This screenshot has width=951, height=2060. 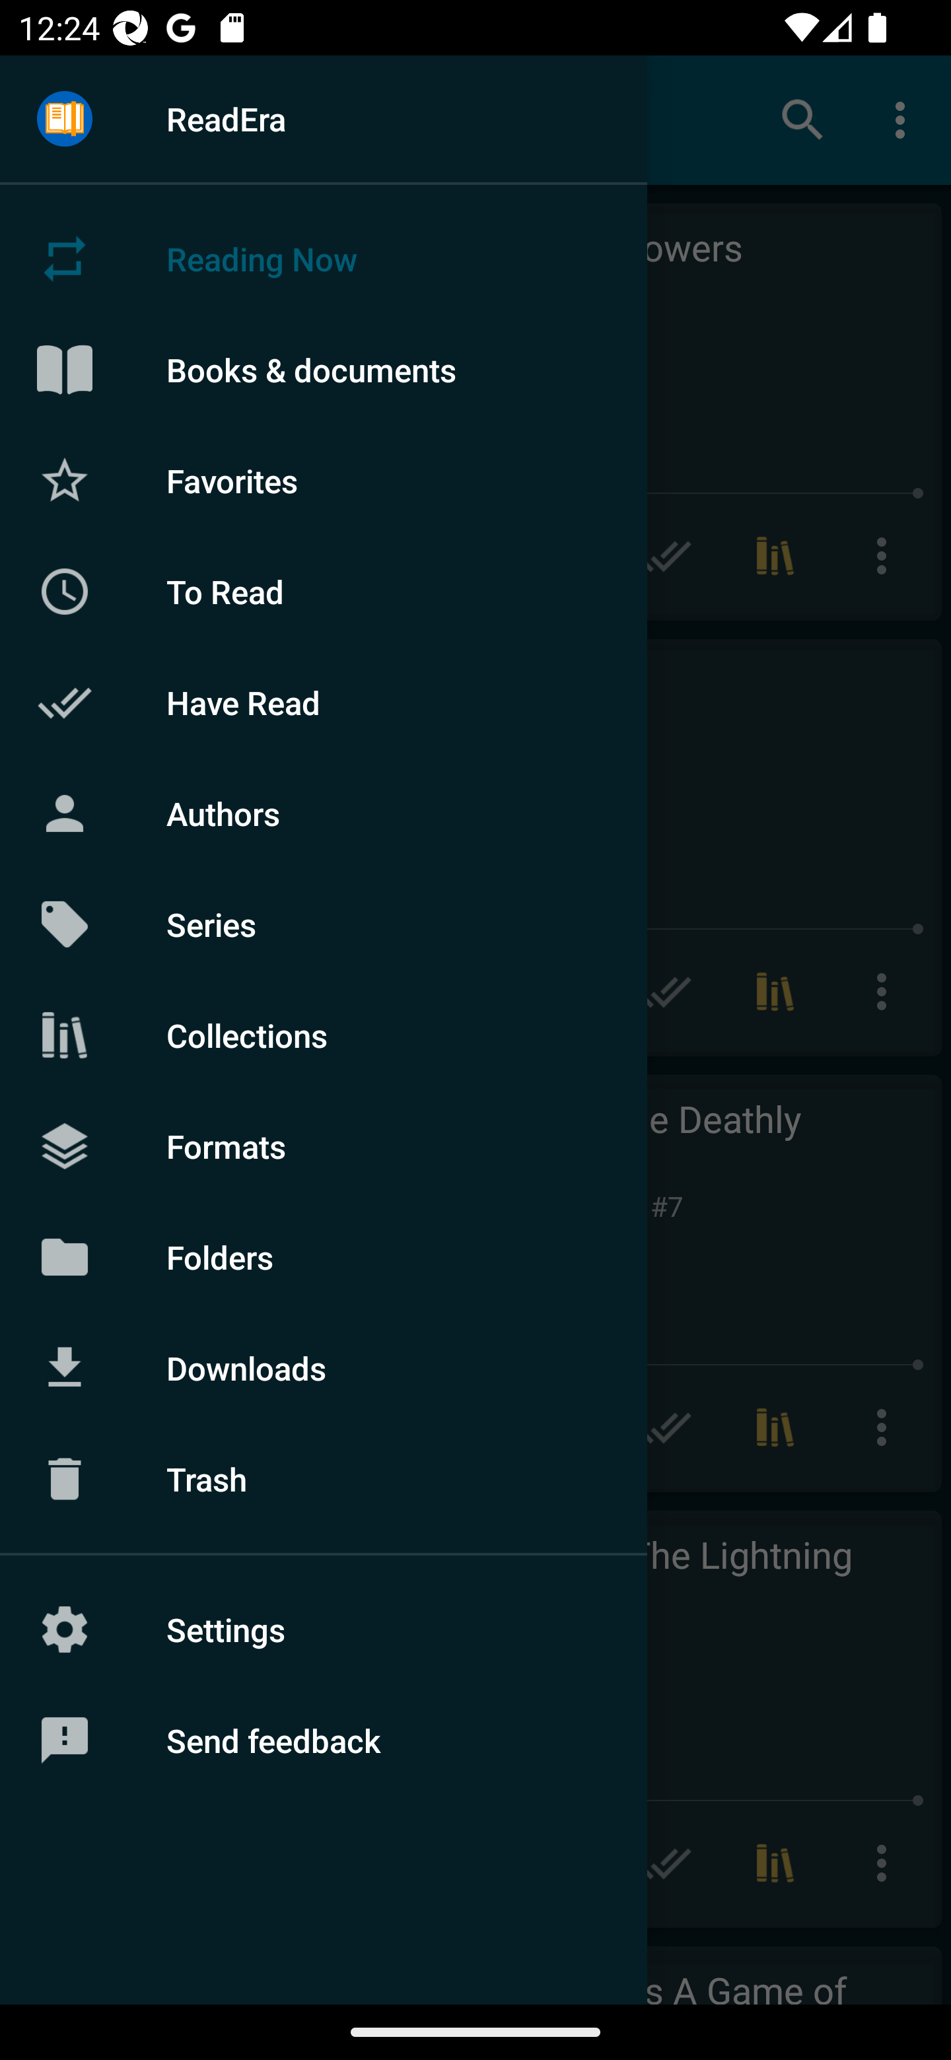 I want to click on Authors, so click(x=324, y=813).